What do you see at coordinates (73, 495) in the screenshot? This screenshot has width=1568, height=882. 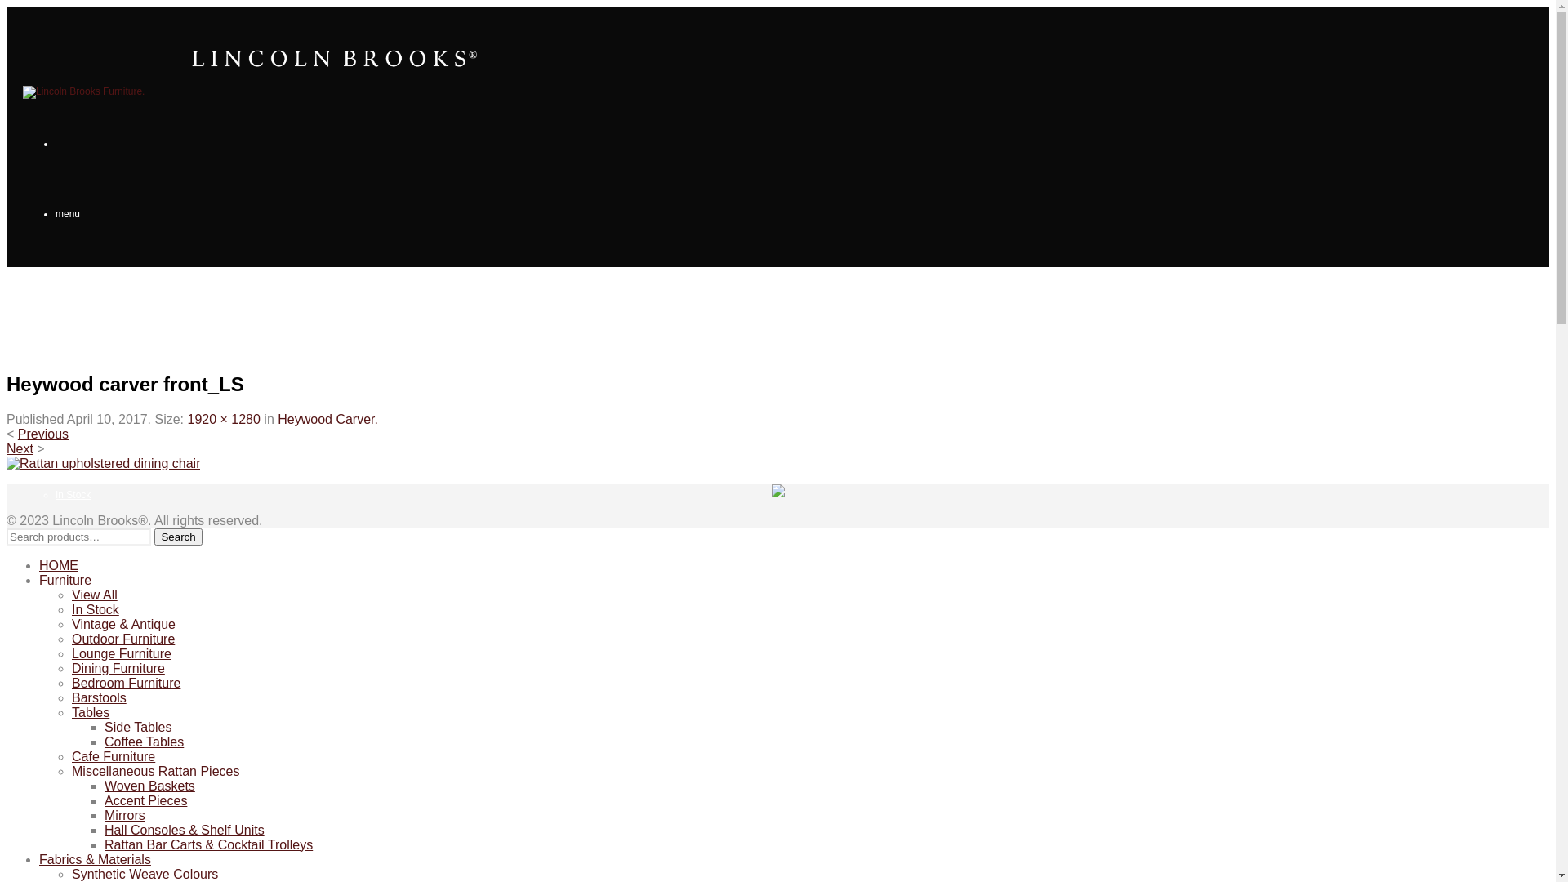 I see `In Stock` at bounding box center [73, 495].